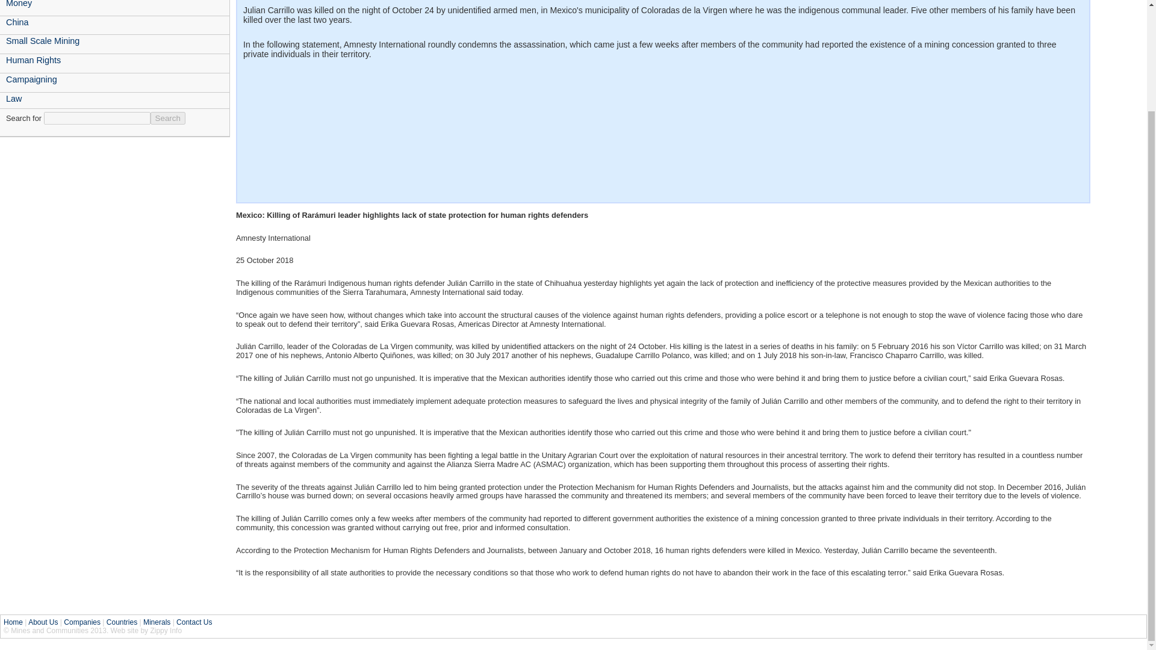 The width and height of the screenshot is (1156, 650). I want to click on About Us, so click(43, 622).